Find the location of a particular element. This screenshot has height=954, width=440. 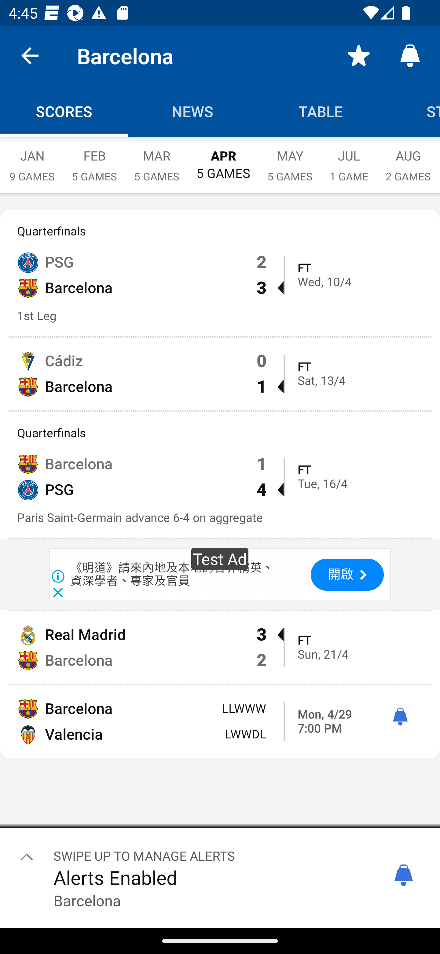

JAN 9 GAMES is located at coordinates (32, 160).